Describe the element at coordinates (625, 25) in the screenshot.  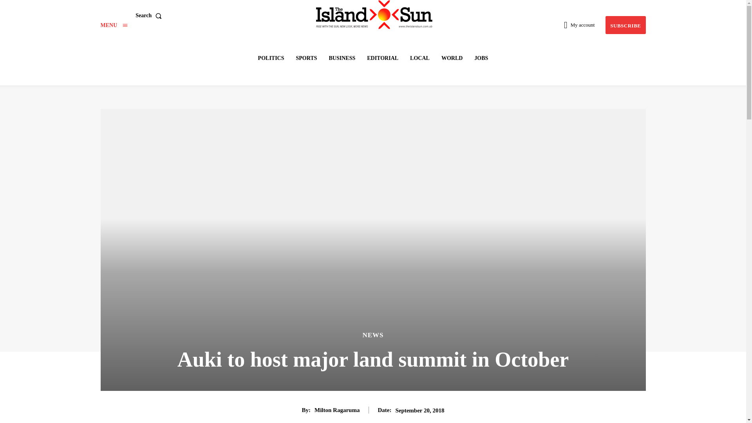
I see `Subscribe` at that location.